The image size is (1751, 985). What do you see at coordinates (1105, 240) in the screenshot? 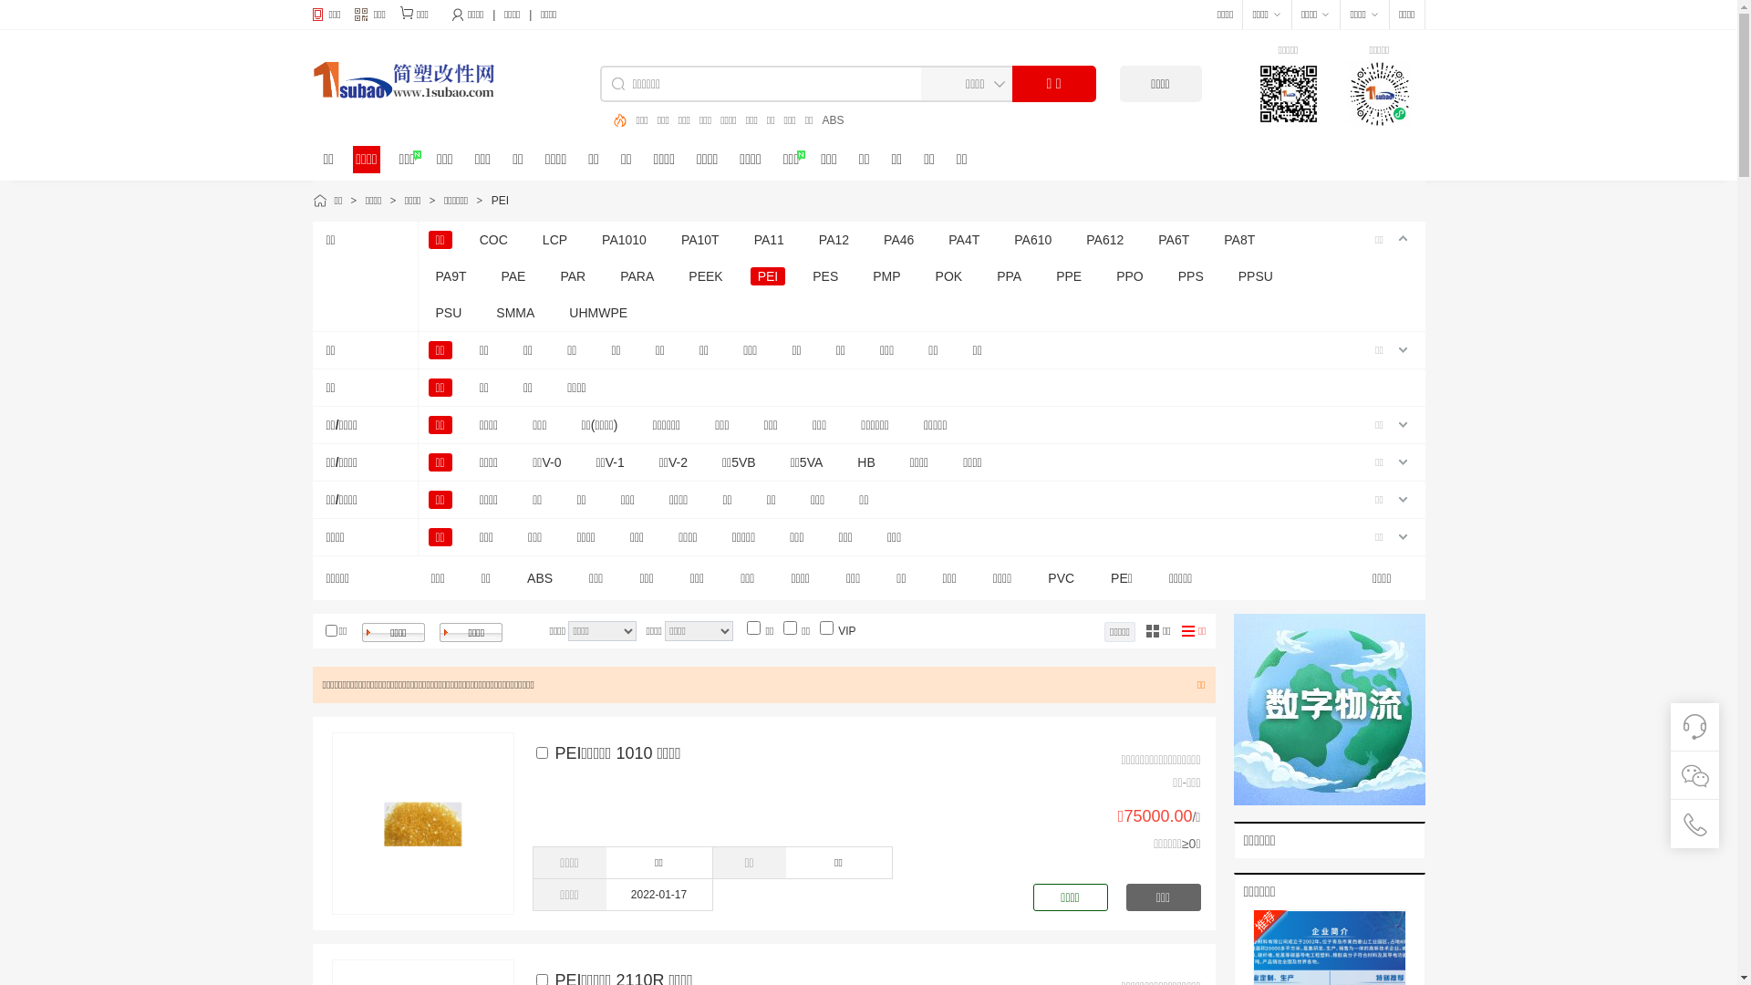
I see `PA612` at bounding box center [1105, 240].